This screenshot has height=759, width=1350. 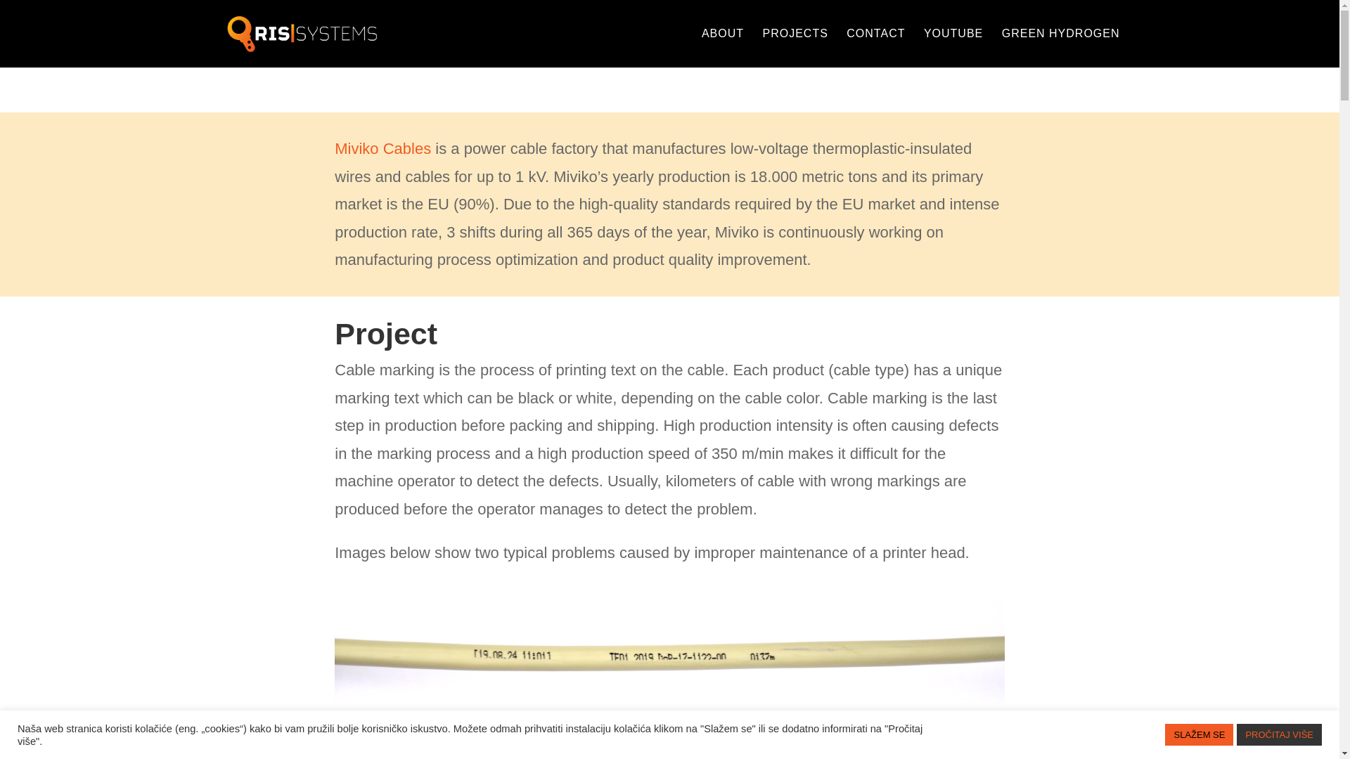 I want to click on printer prska tockice zoom transparent, so click(x=669, y=742).